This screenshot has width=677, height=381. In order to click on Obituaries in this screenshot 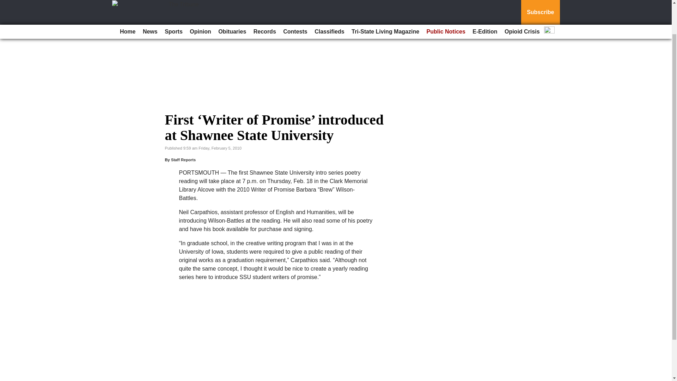, I will do `click(232, 1)`.